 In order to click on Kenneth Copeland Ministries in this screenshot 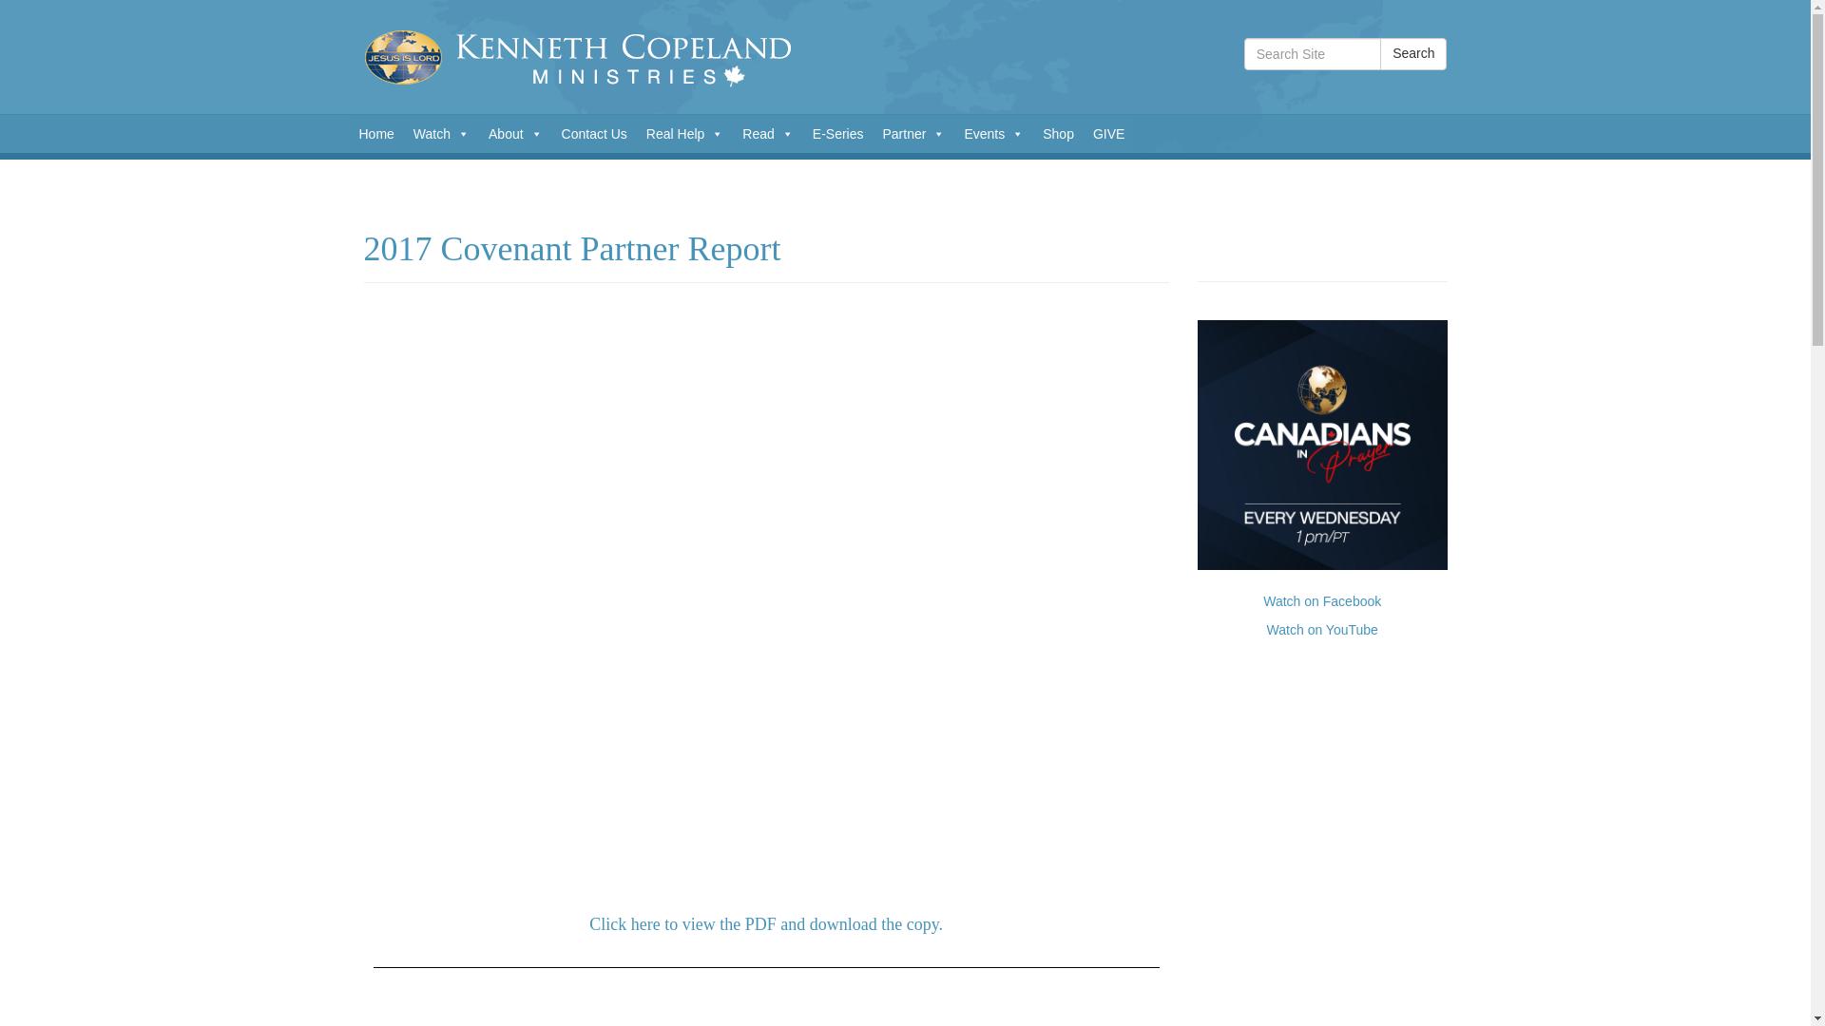, I will do `click(601, 57)`.